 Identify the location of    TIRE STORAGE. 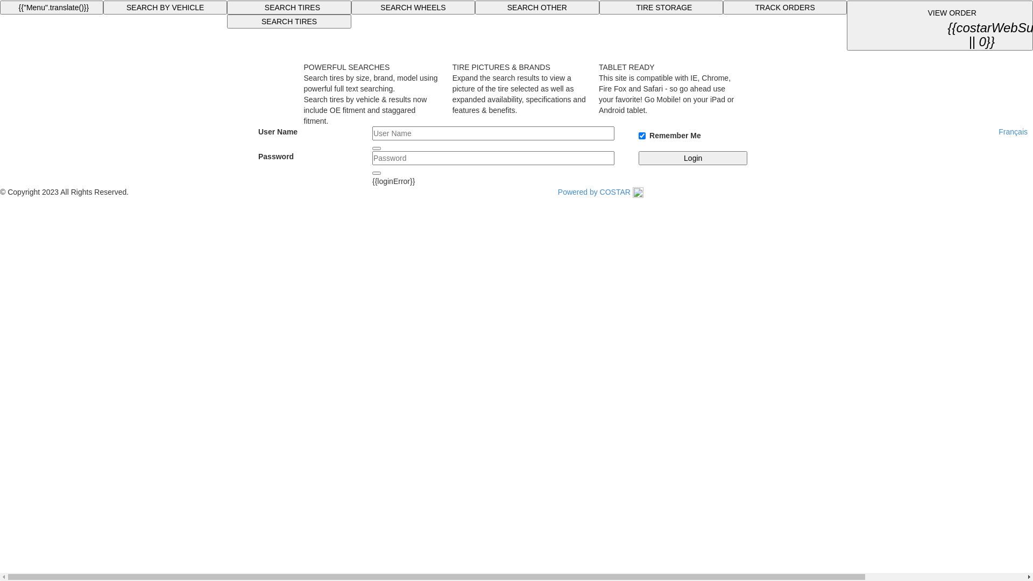
(661, 8).